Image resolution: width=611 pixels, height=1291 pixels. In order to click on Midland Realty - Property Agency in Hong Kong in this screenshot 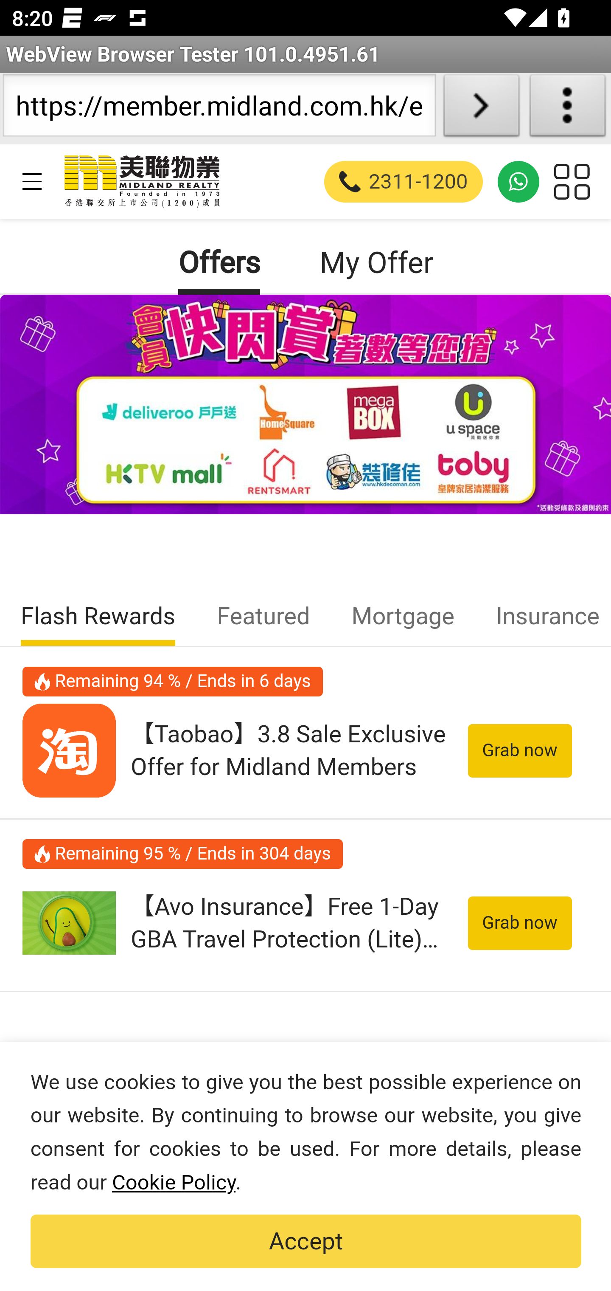, I will do `click(141, 181)`.